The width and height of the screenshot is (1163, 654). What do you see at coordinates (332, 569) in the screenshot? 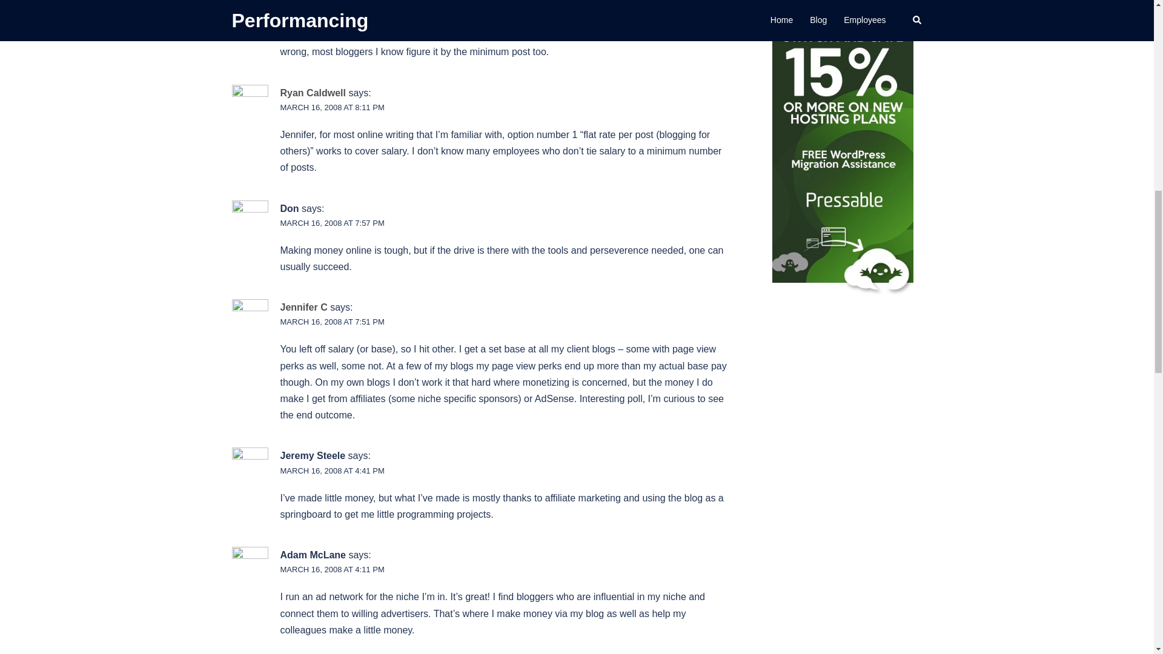
I see `MARCH 16, 2008 AT 4:11 PM` at bounding box center [332, 569].